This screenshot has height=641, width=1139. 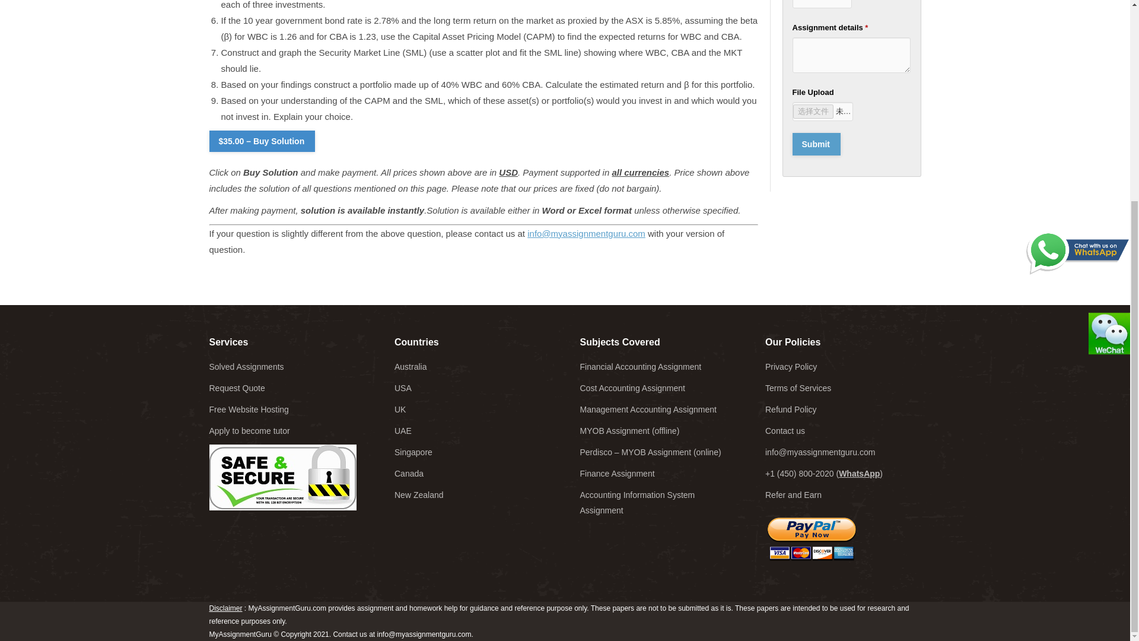 I want to click on Privacy Policy, so click(x=791, y=367).